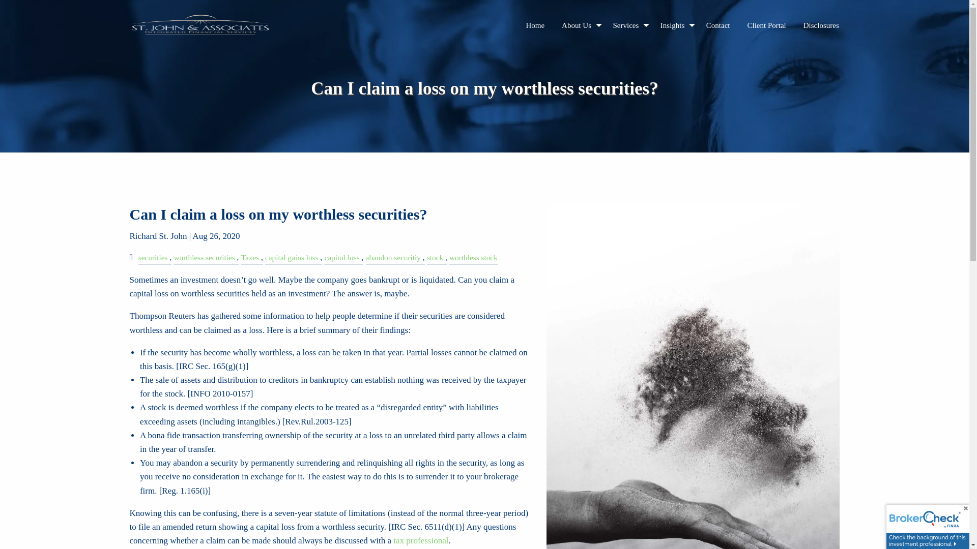 The image size is (977, 549). What do you see at coordinates (578, 25) in the screenshot?
I see `About Us` at bounding box center [578, 25].